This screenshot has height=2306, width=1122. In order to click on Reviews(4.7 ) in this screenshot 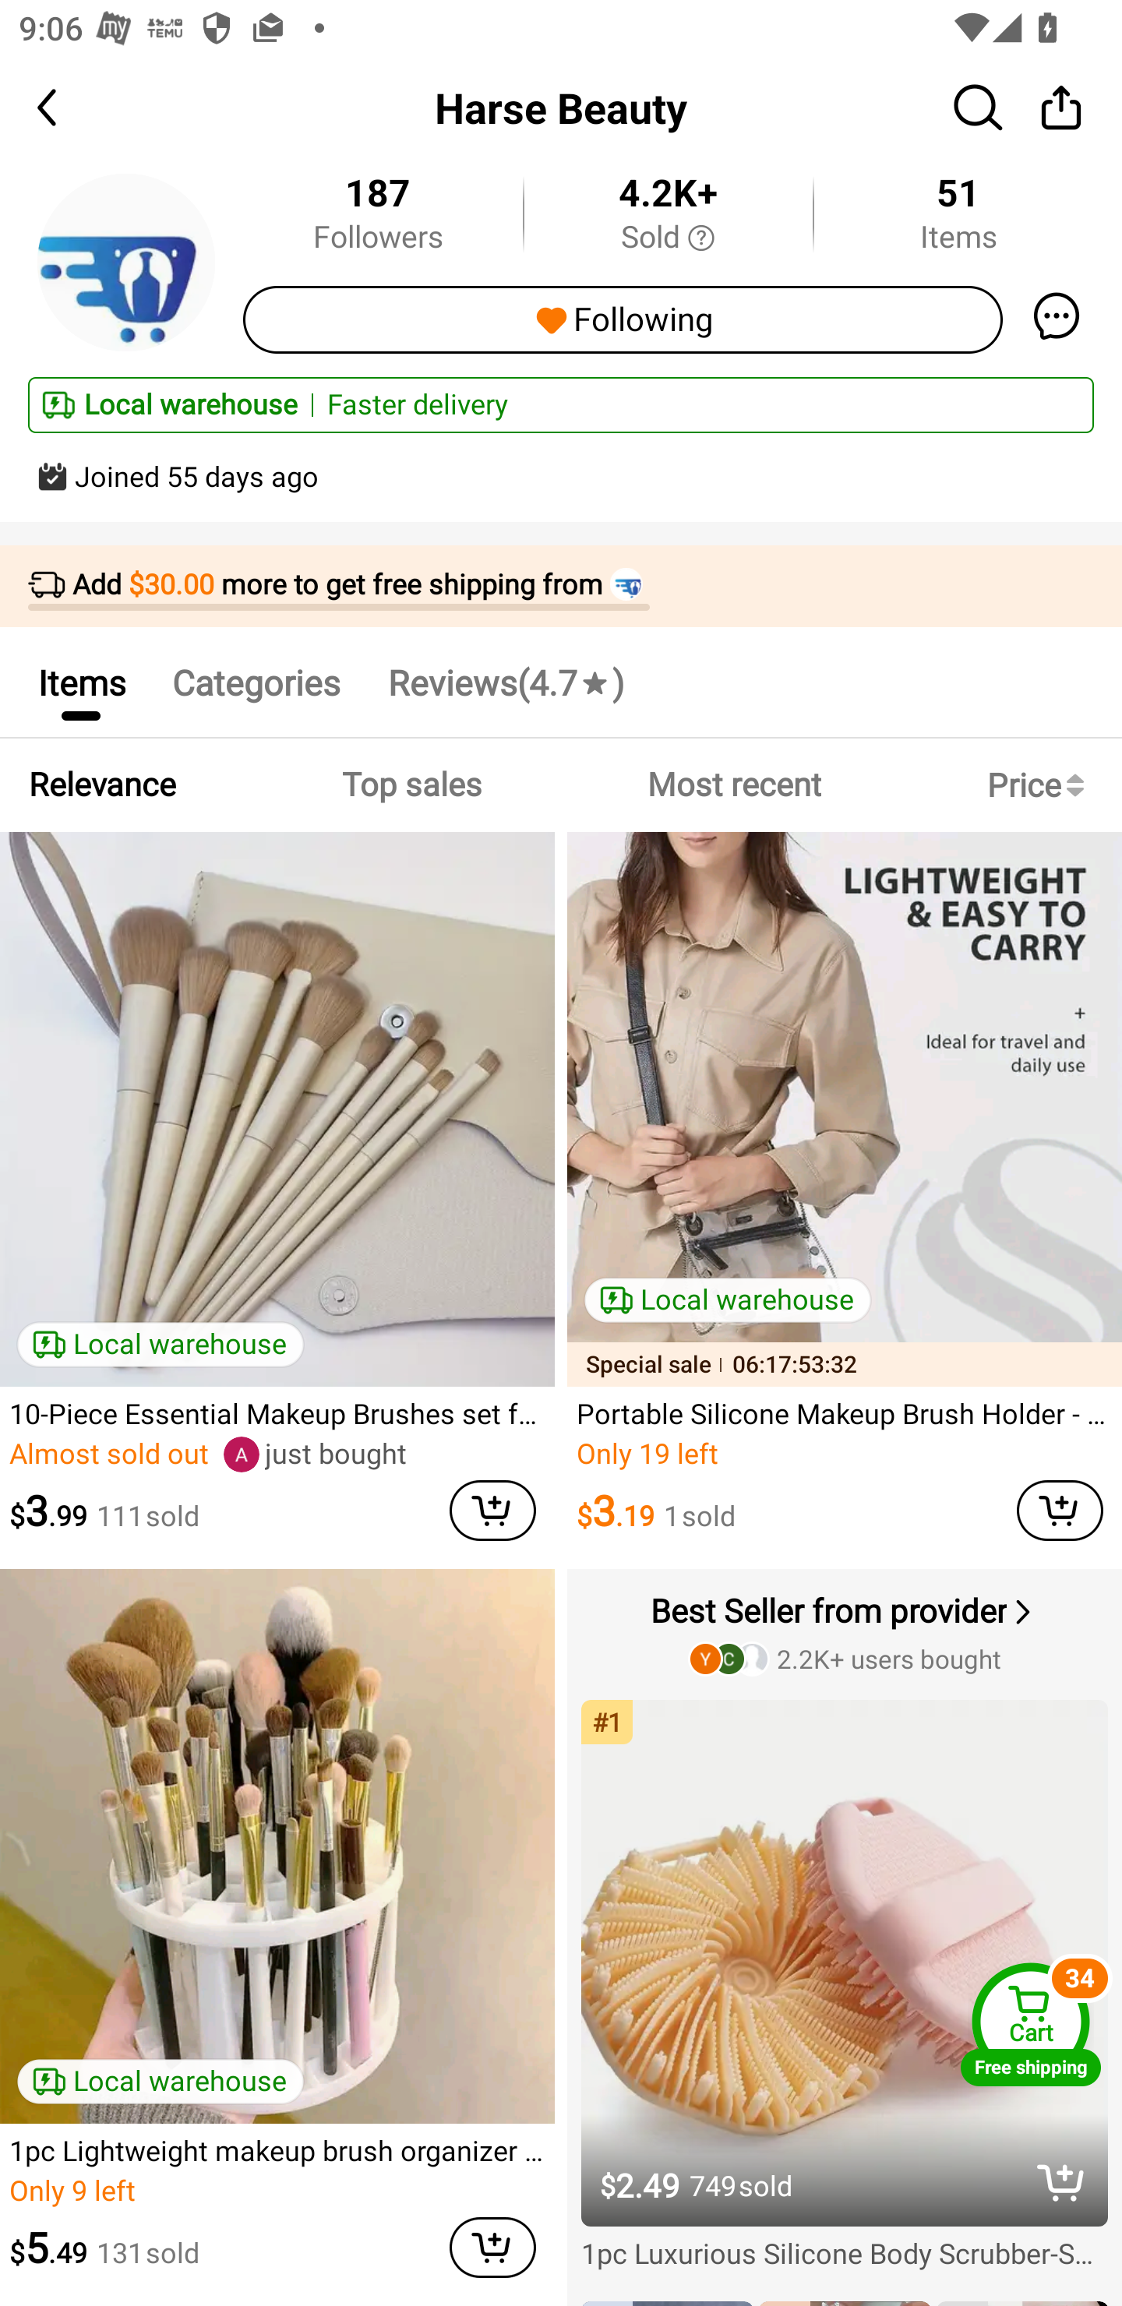, I will do `click(505, 682)`.